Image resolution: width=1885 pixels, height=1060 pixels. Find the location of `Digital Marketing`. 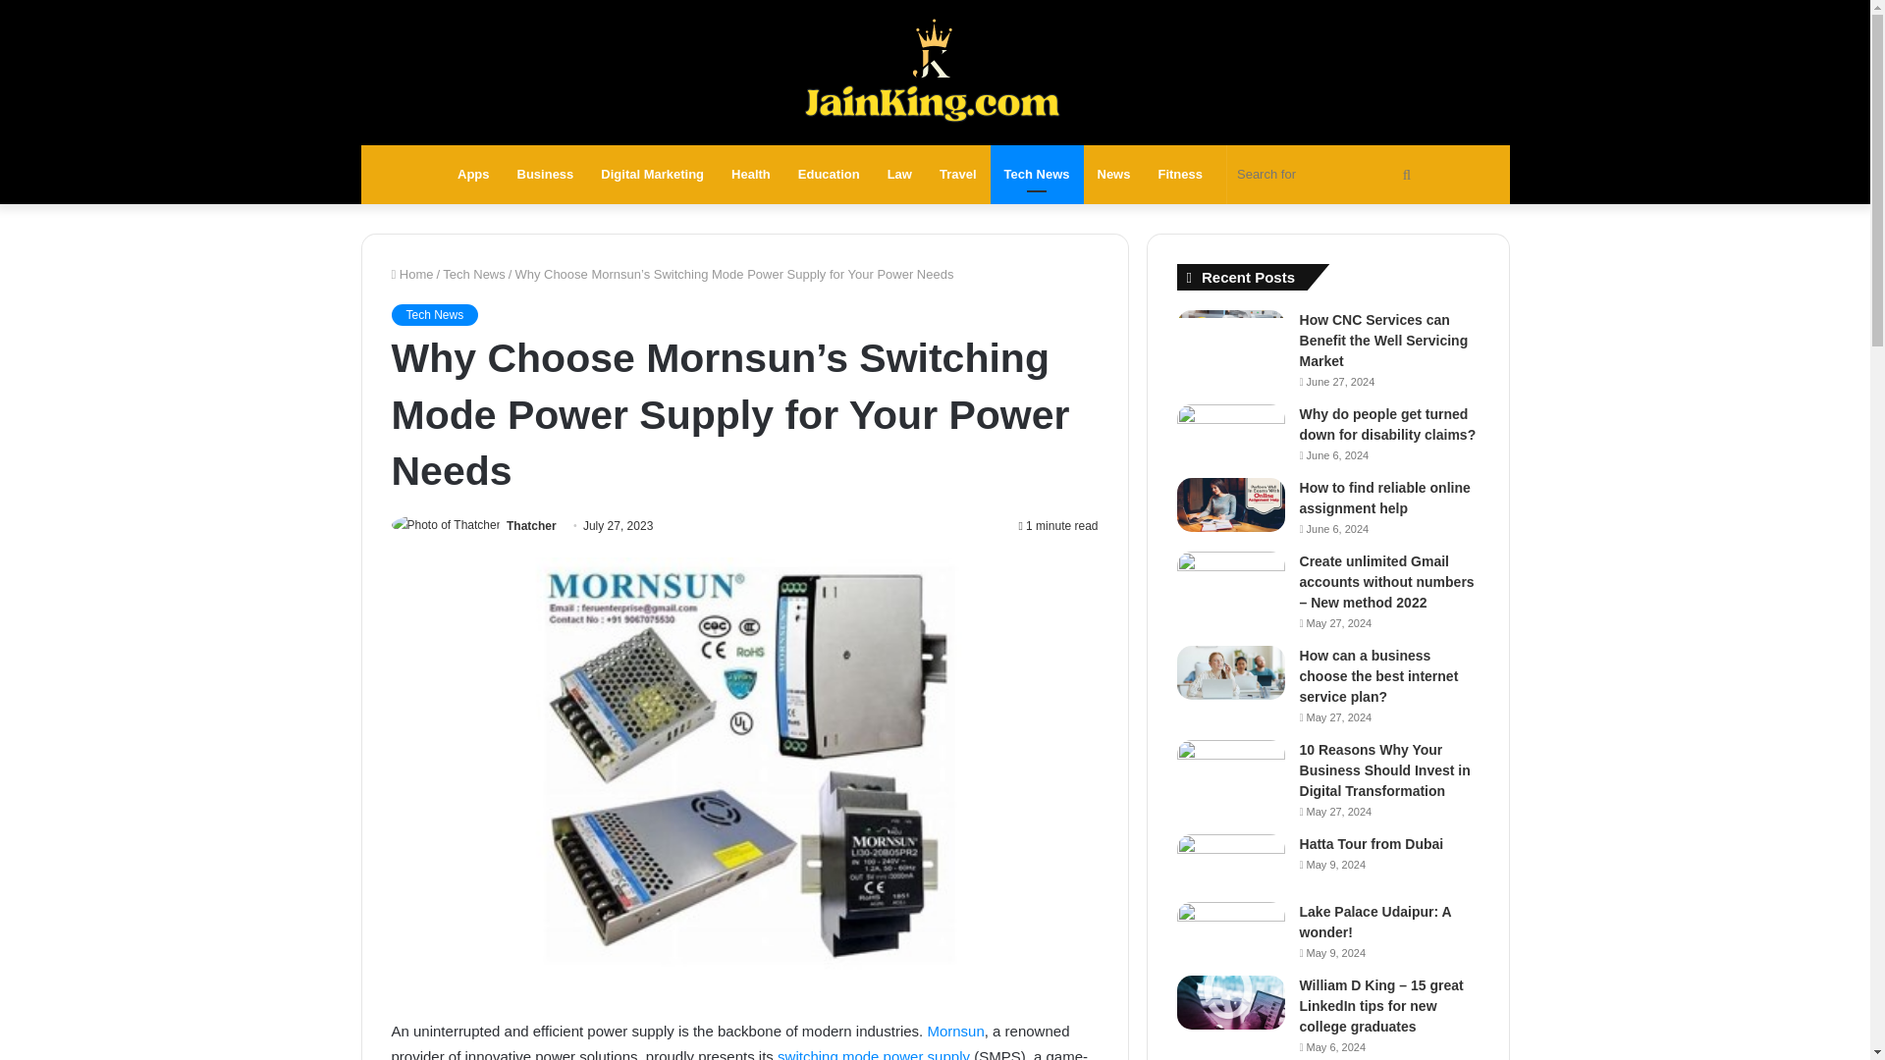

Digital Marketing is located at coordinates (652, 175).